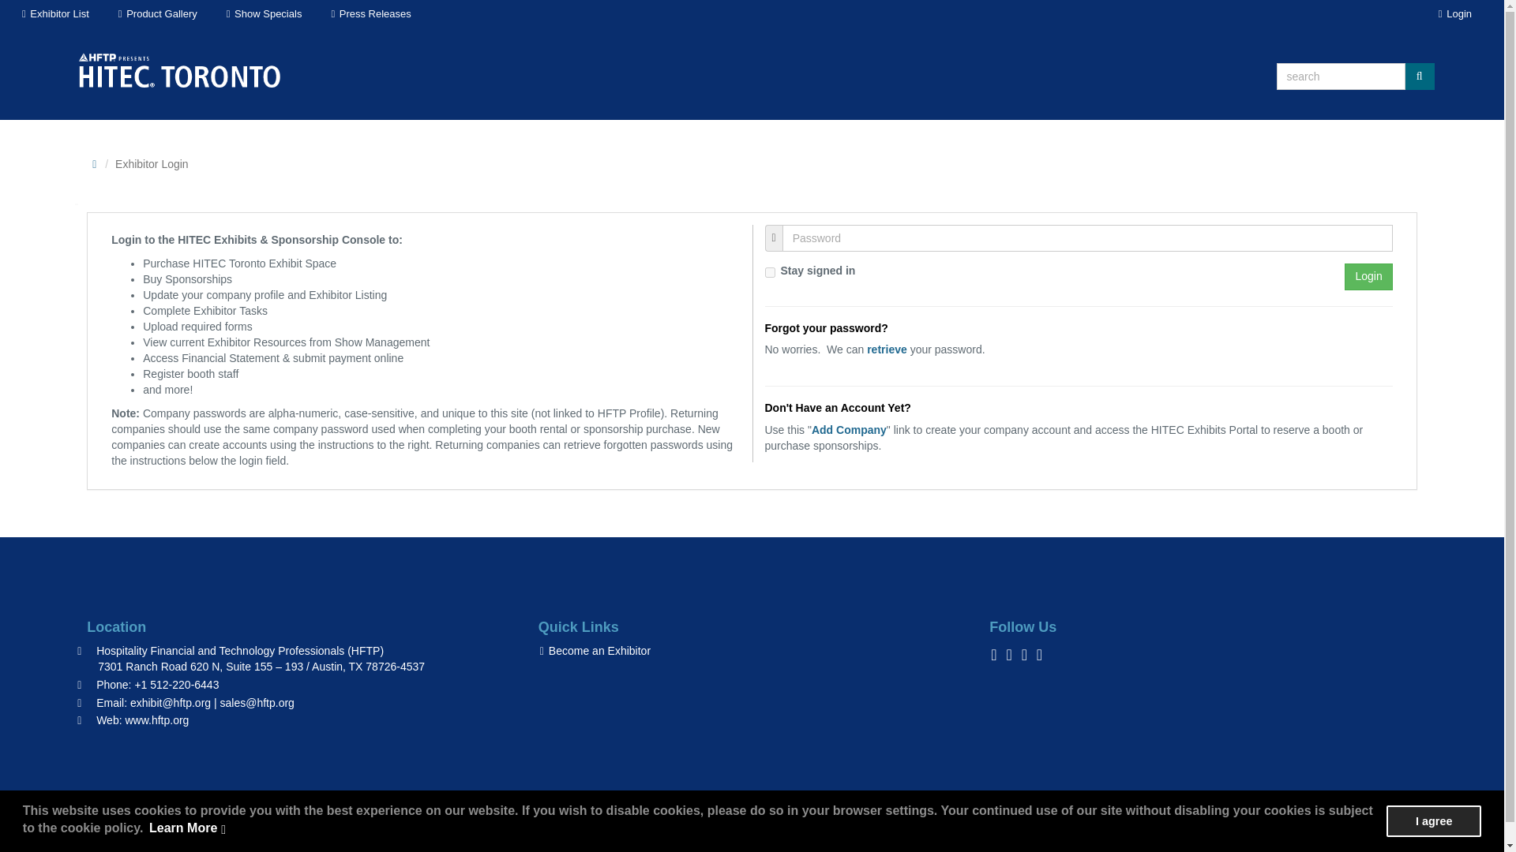 The width and height of the screenshot is (1516, 852). Describe the element at coordinates (188, 828) in the screenshot. I see `Learn More` at that location.